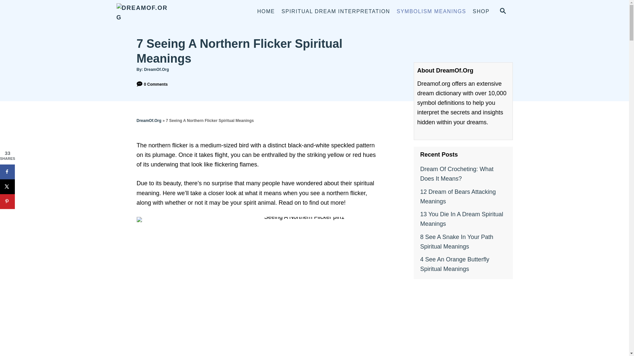 The width and height of the screenshot is (634, 356). Describe the element at coordinates (156, 70) in the screenshot. I see `DreamOf.Org` at that location.